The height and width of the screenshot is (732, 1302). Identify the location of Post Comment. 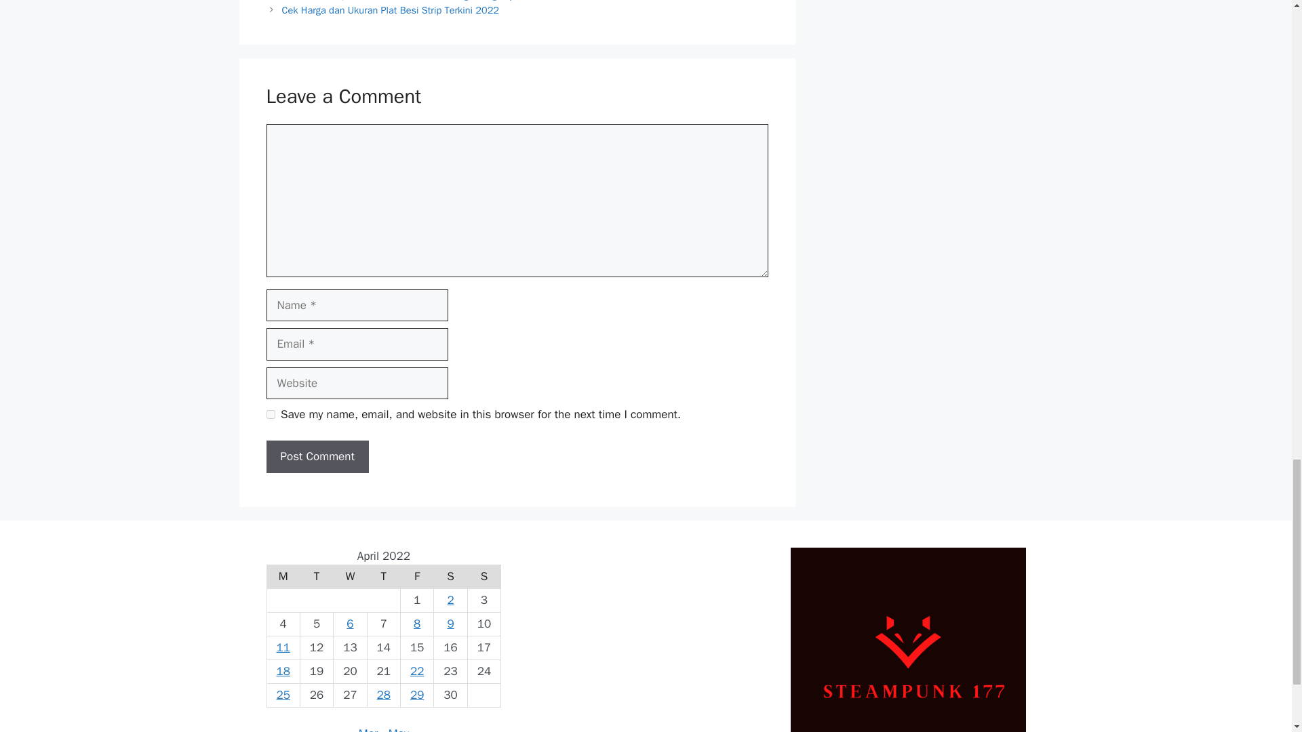
(317, 457).